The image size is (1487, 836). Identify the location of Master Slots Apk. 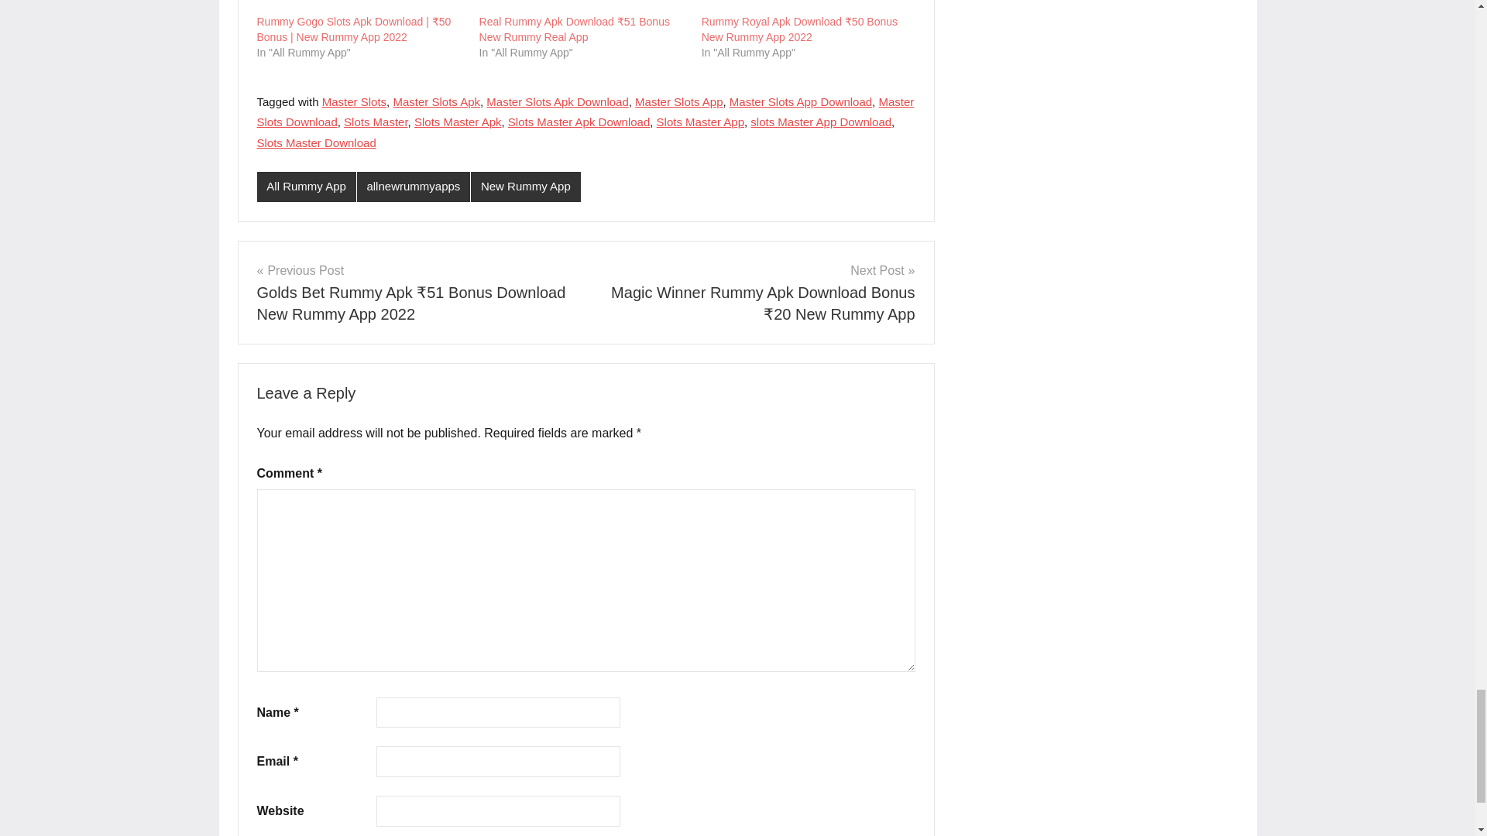
(436, 102).